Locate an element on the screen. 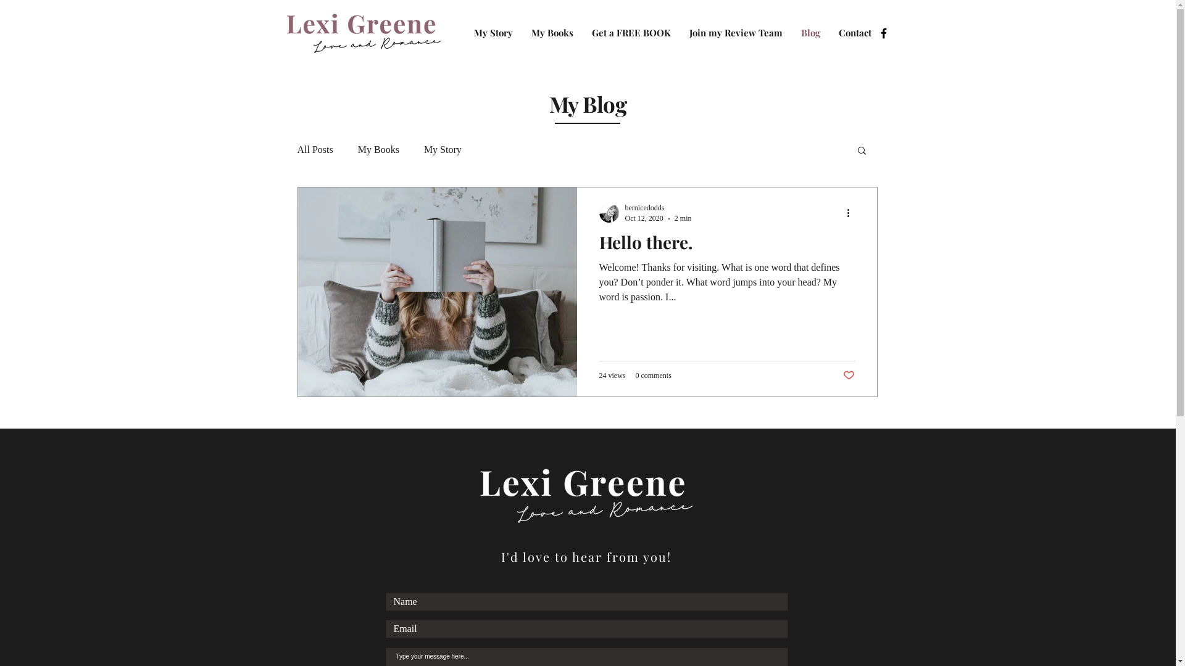  Blog is located at coordinates (810, 33).